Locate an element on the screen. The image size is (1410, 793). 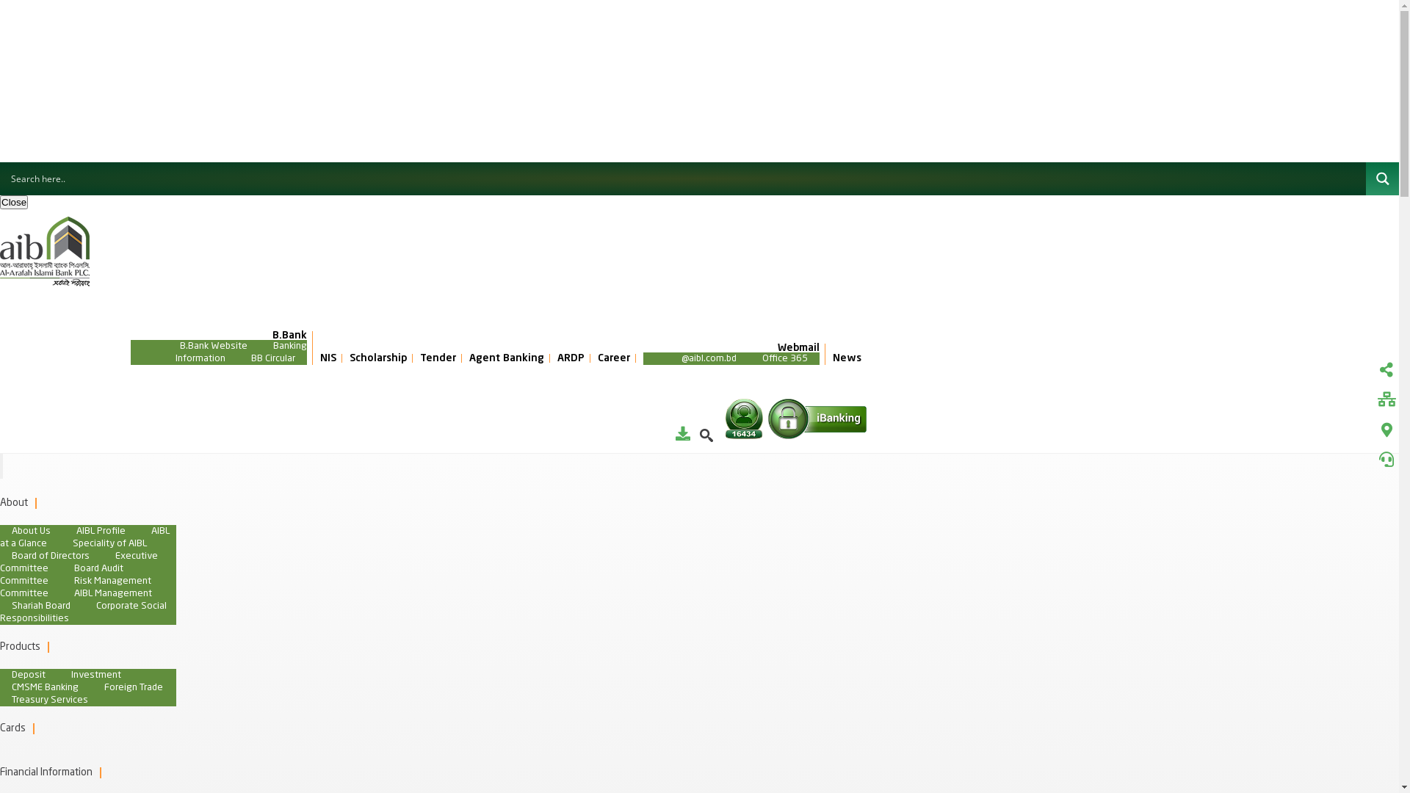
Close is located at coordinates (14, 203).